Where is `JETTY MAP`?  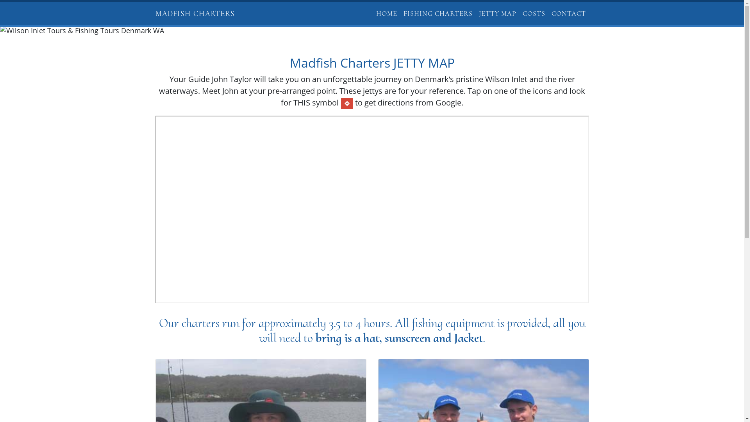 JETTY MAP is located at coordinates (498, 13).